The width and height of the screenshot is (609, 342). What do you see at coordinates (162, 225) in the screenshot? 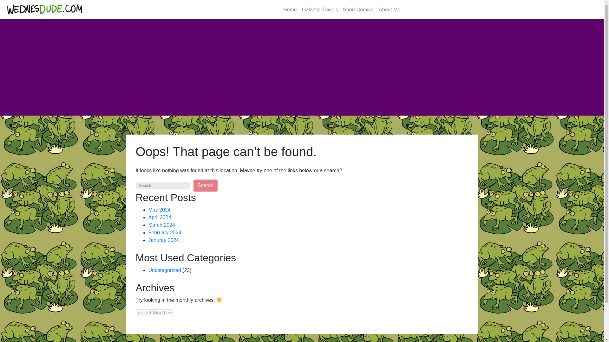
I see `March 2024` at bounding box center [162, 225].